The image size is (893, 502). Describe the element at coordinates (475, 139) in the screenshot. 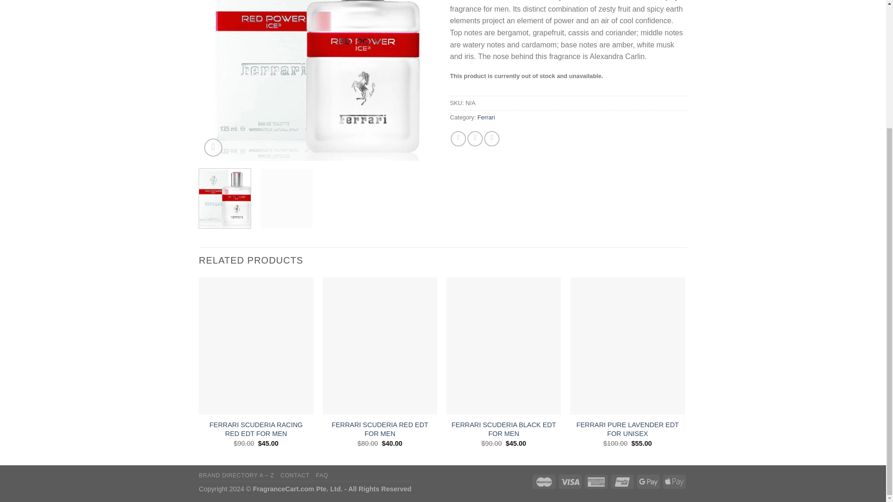

I see `Share on Twitter` at that location.